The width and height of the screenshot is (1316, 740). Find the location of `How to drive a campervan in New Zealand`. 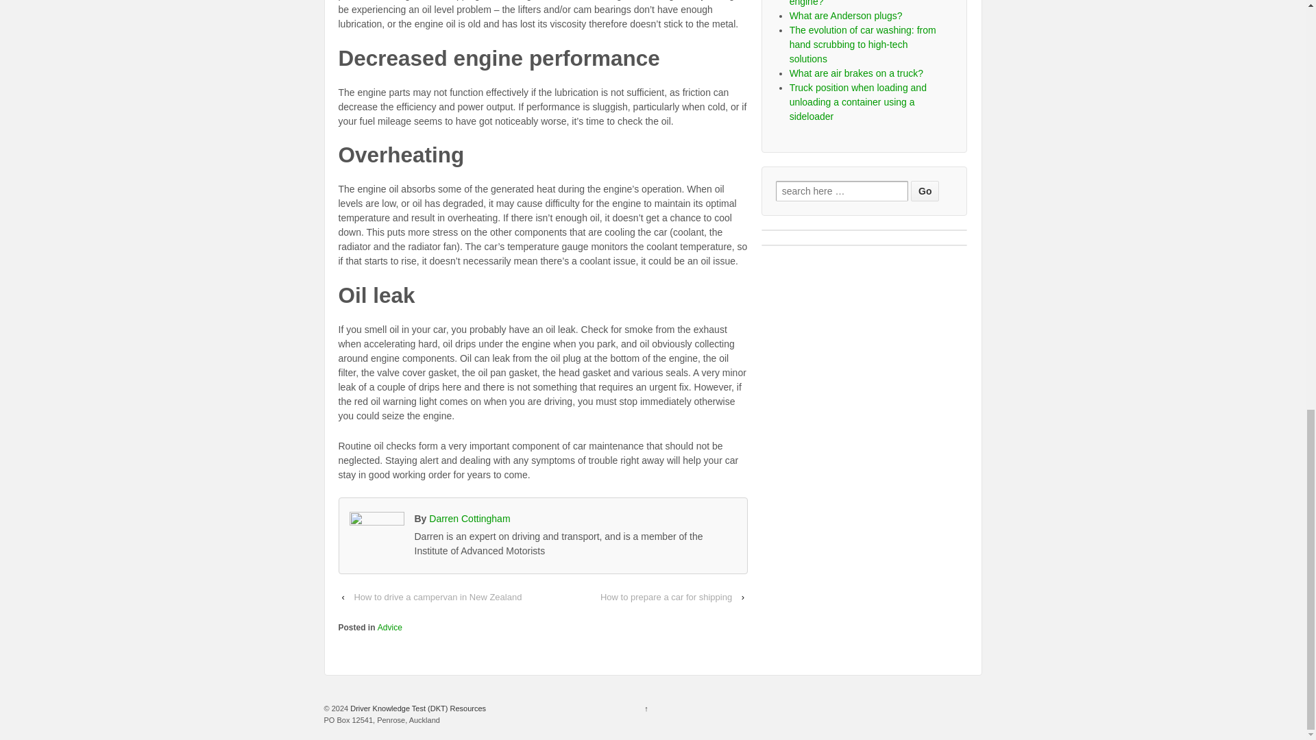

How to drive a campervan in New Zealand is located at coordinates (437, 597).